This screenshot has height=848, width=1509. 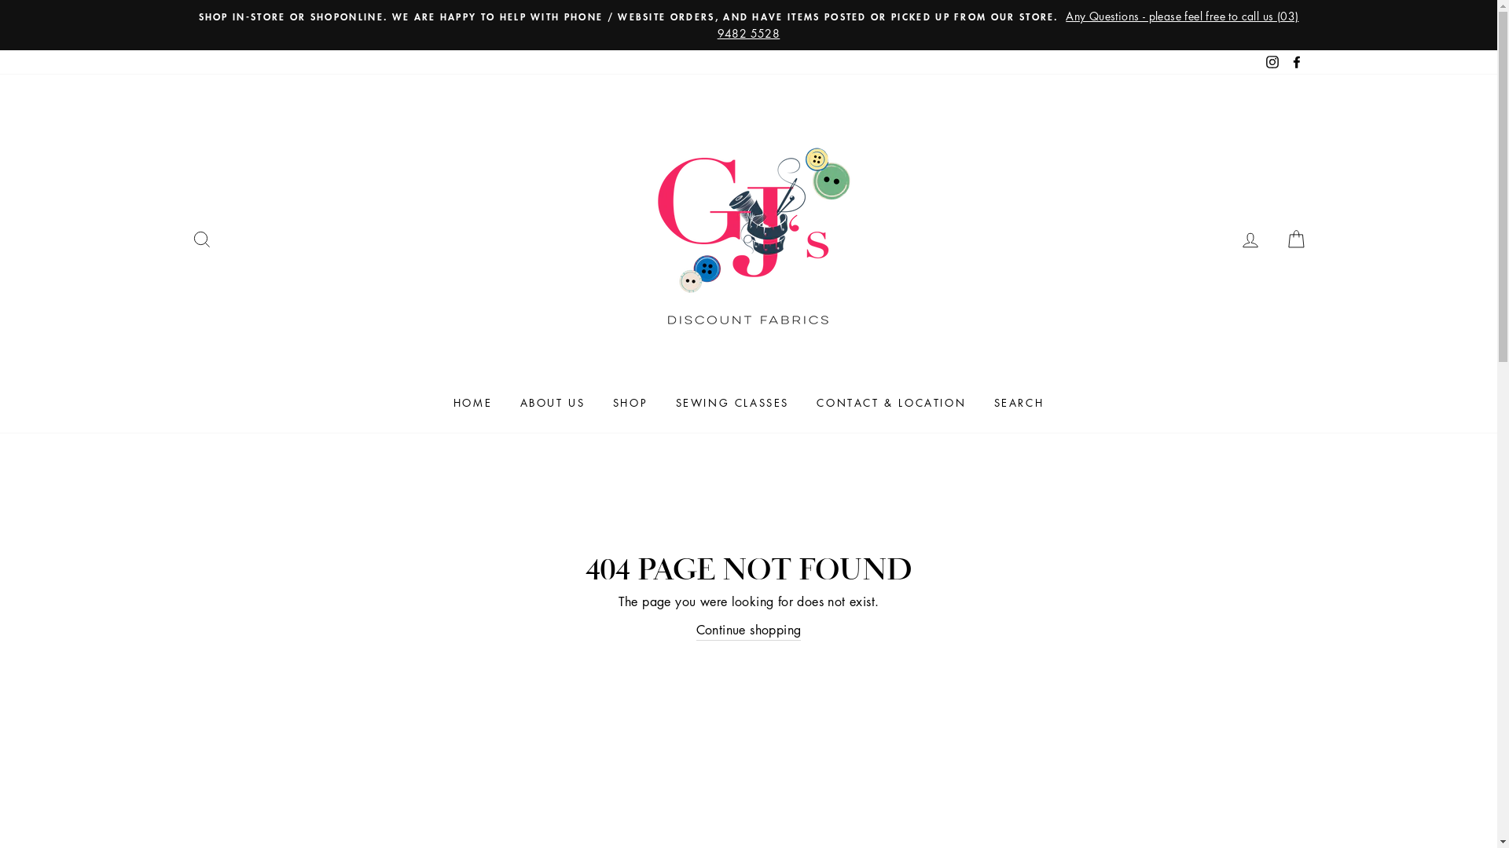 I want to click on SEARCH, so click(x=201, y=240).